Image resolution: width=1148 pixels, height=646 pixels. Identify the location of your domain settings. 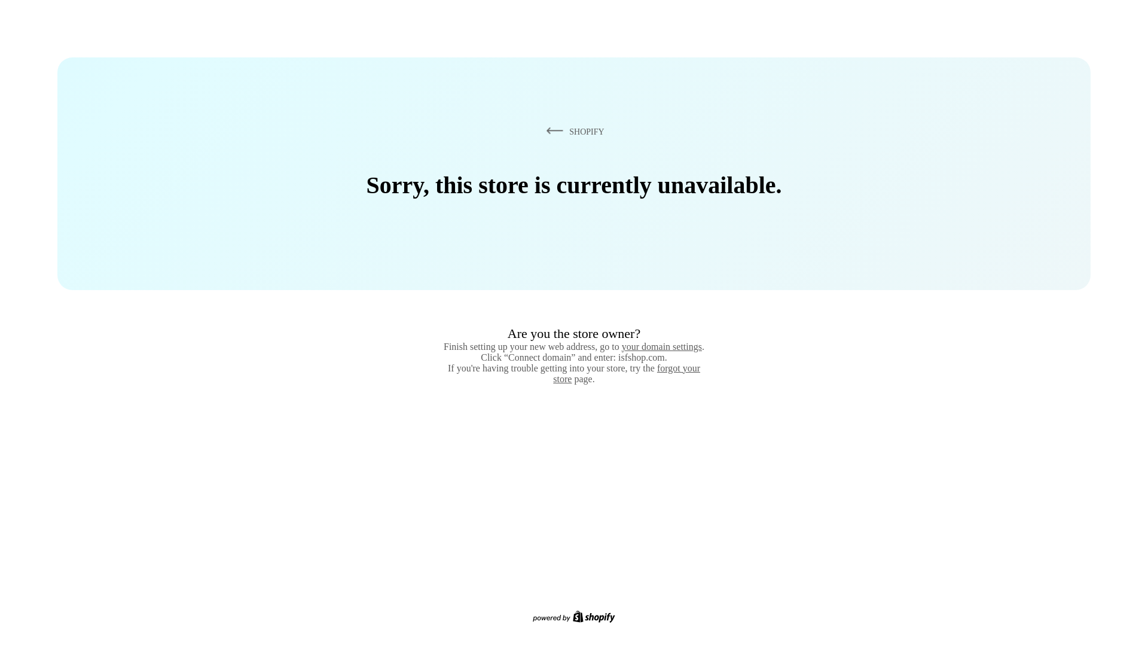
(661, 346).